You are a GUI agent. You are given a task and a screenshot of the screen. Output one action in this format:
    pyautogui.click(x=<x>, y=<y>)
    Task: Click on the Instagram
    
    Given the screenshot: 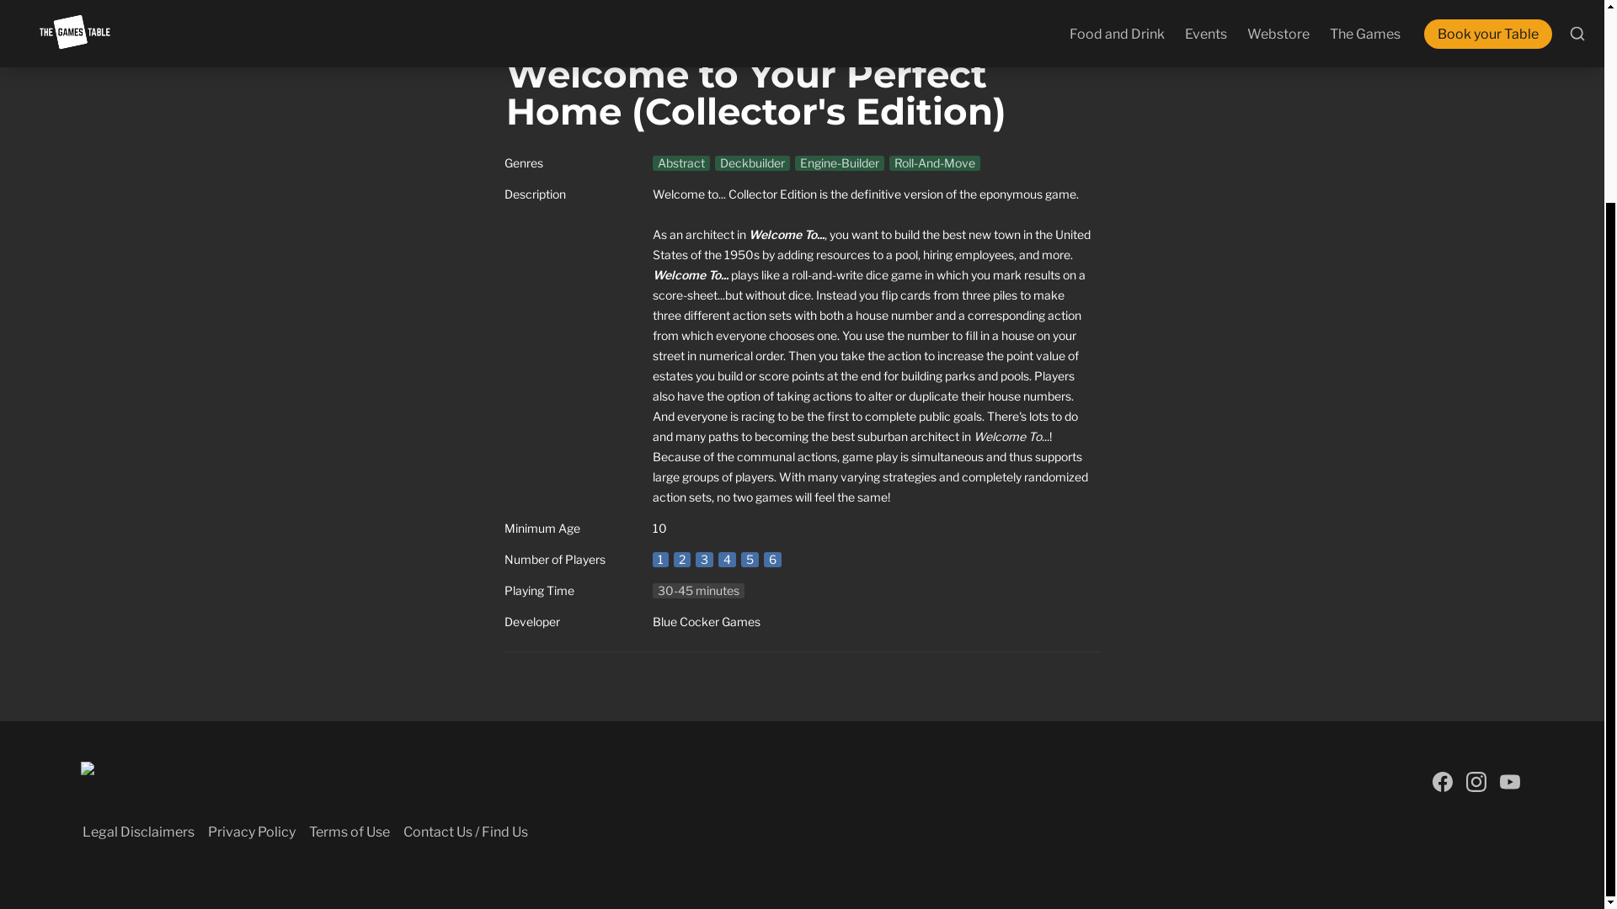 What is the action you would take?
    pyautogui.click(x=1476, y=781)
    